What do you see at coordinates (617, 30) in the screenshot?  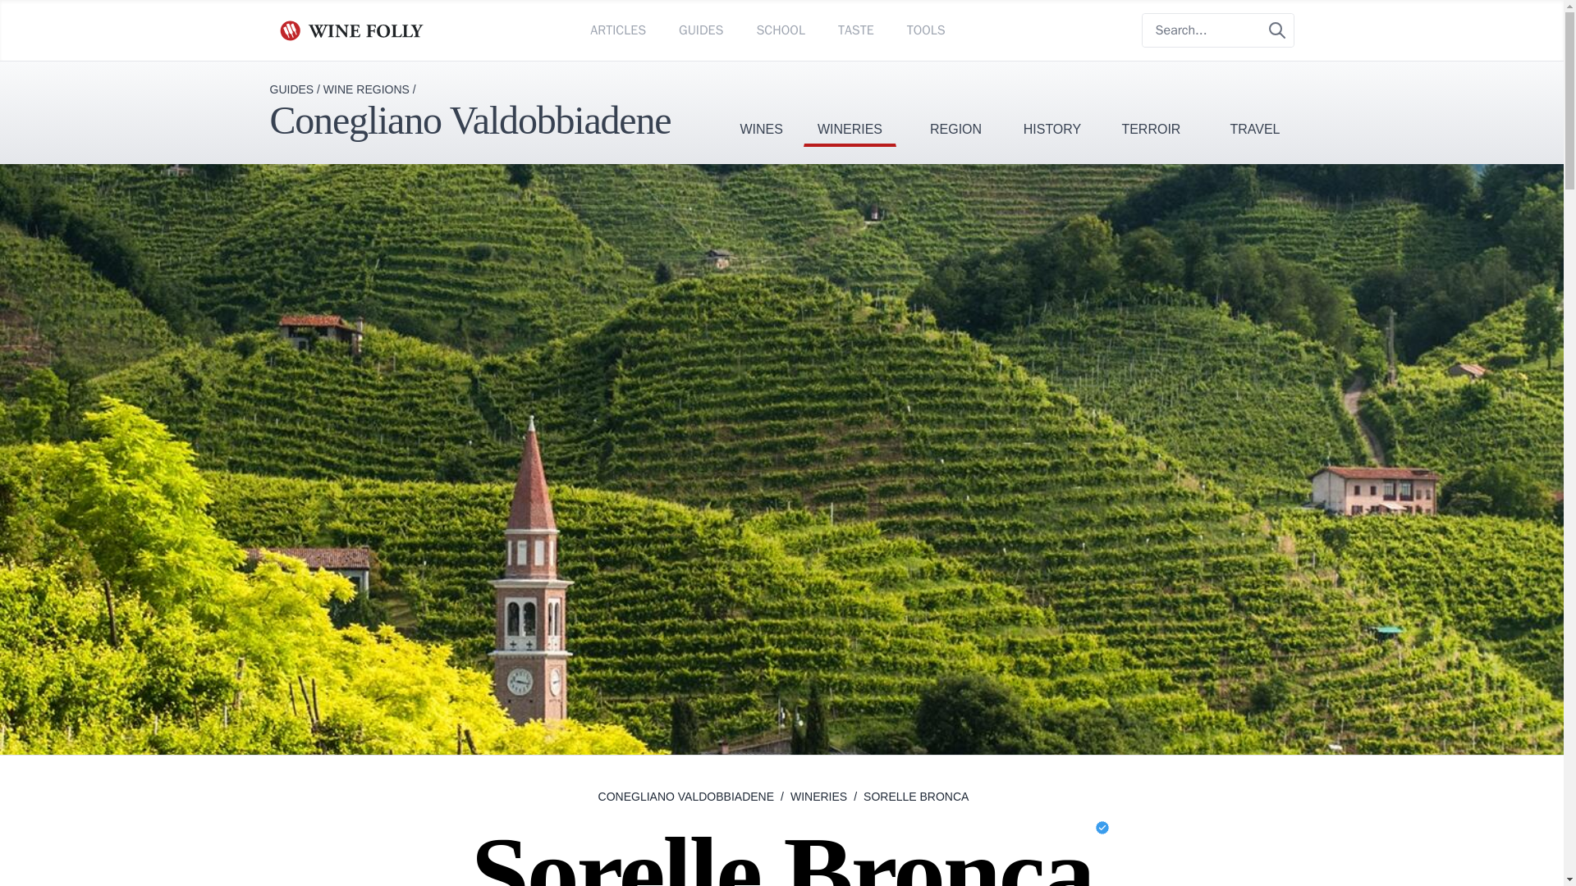 I see `ARTICLES` at bounding box center [617, 30].